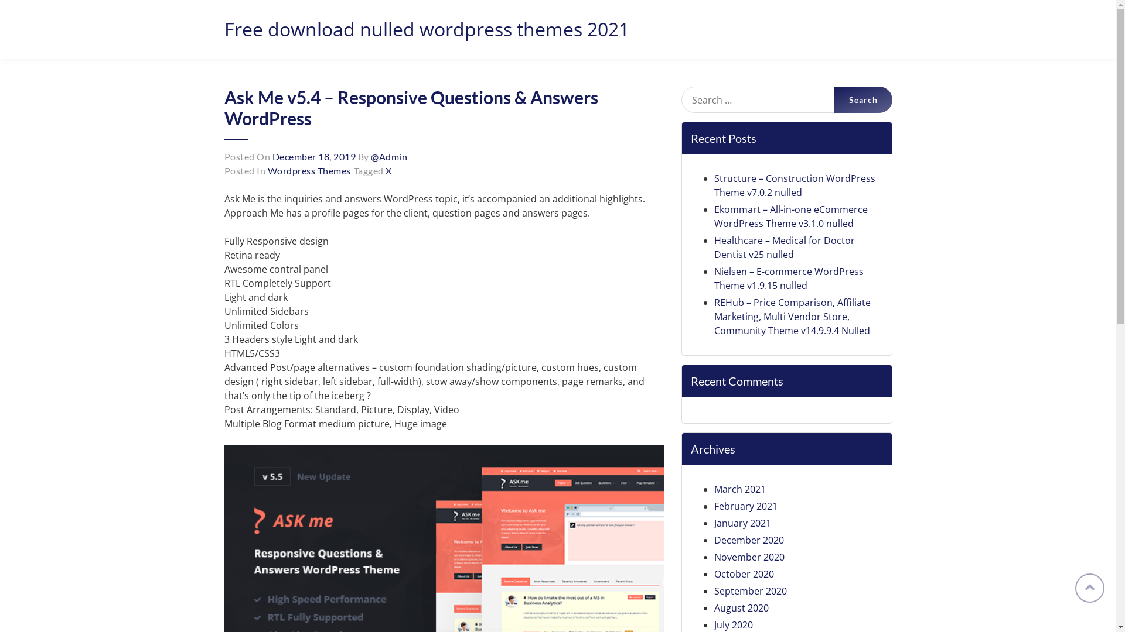 The image size is (1125, 632). Describe the element at coordinates (749, 540) in the screenshot. I see `December 2020` at that location.